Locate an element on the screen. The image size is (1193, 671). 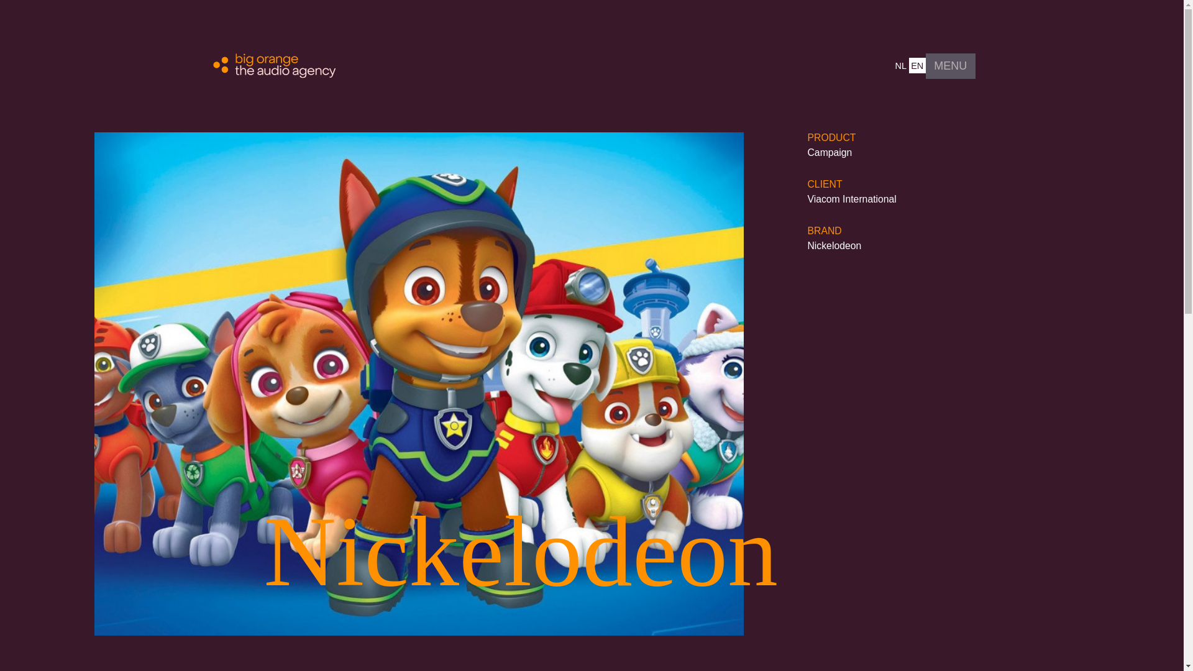
NL is located at coordinates (901, 65).